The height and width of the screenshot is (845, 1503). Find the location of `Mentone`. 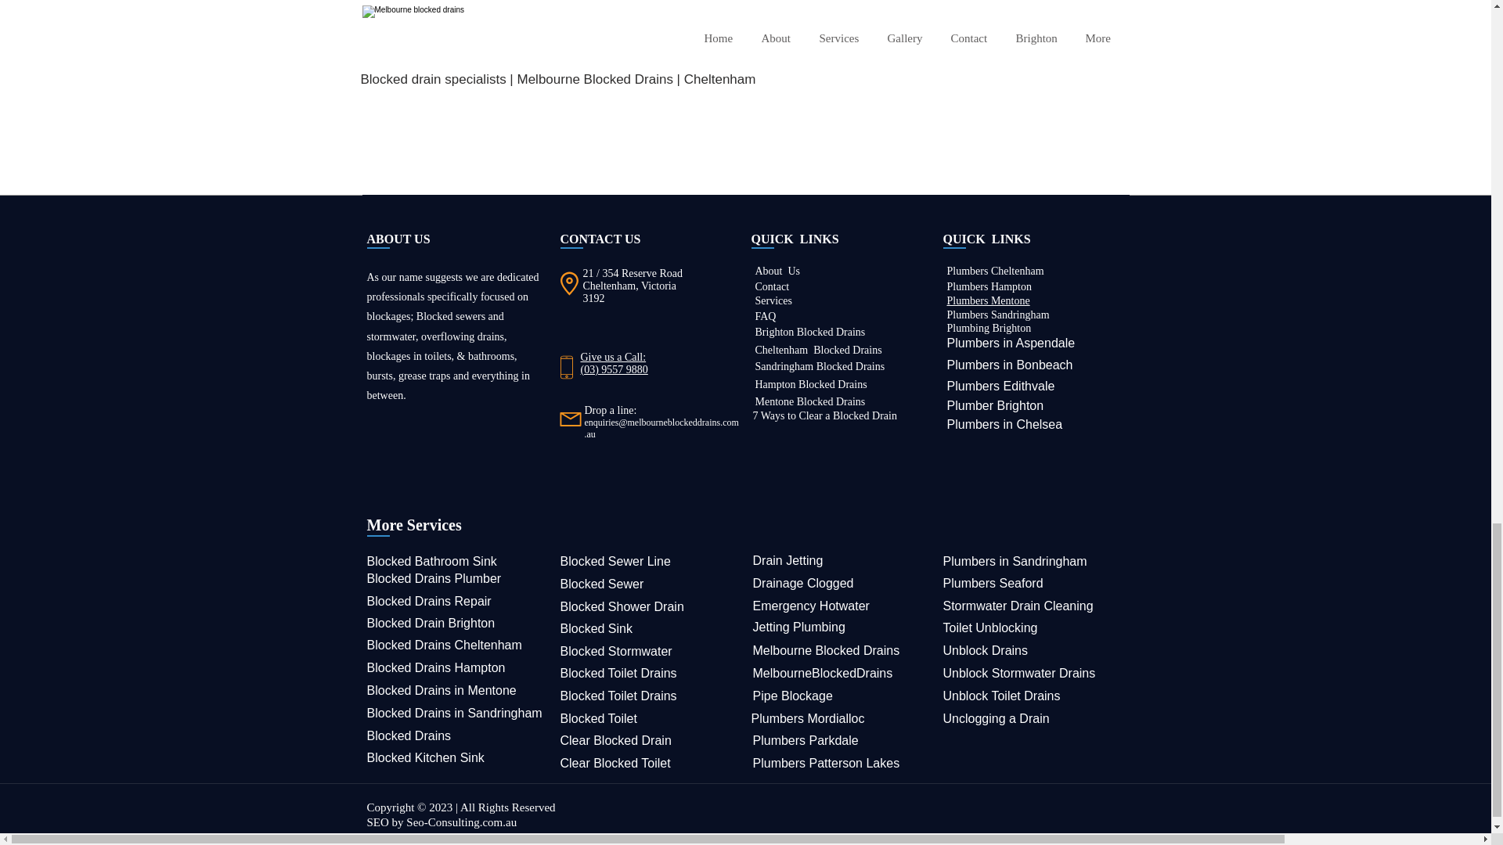

Mentone is located at coordinates (773, 401).